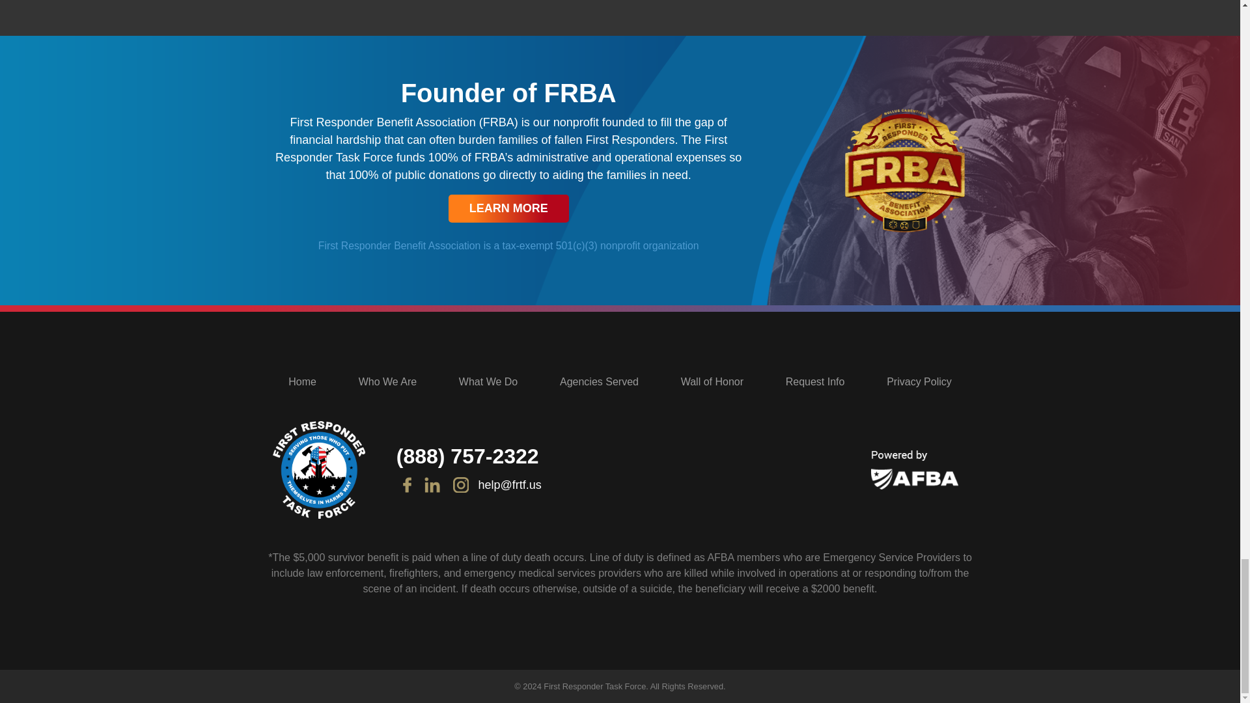 This screenshot has height=703, width=1250. I want to click on What We Do, so click(488, 381).